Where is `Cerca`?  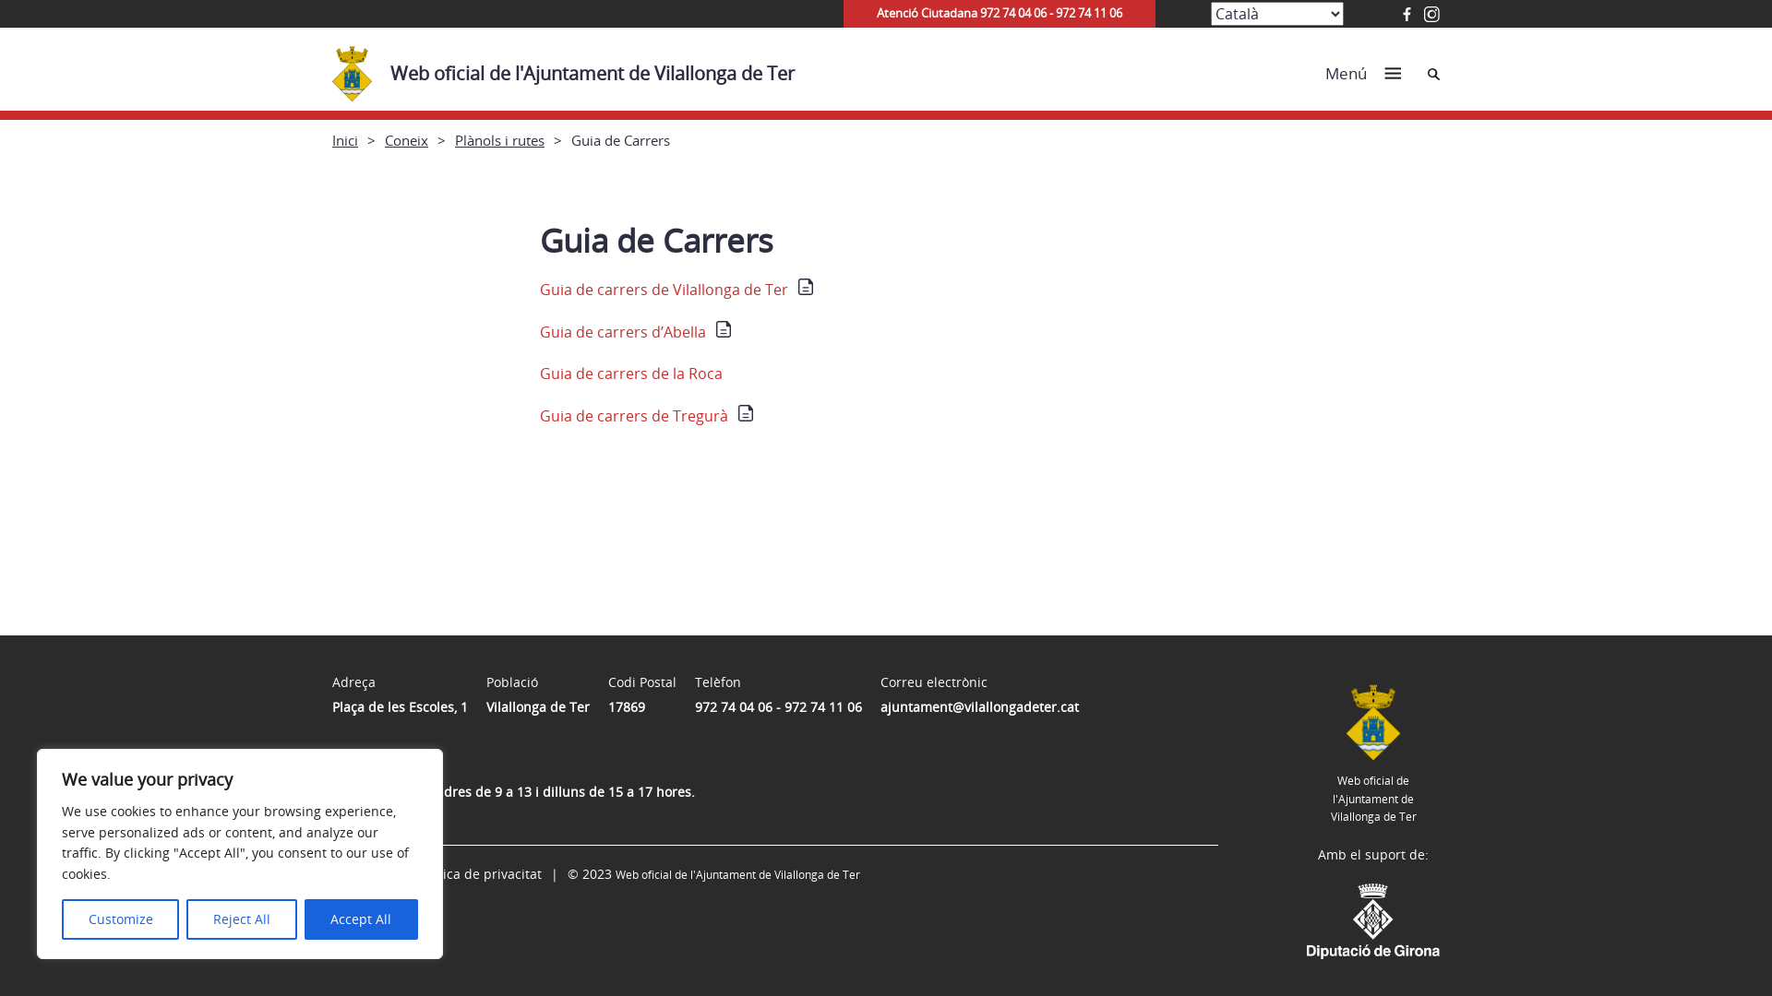
Cerca is located at coordinates (1434, 74).